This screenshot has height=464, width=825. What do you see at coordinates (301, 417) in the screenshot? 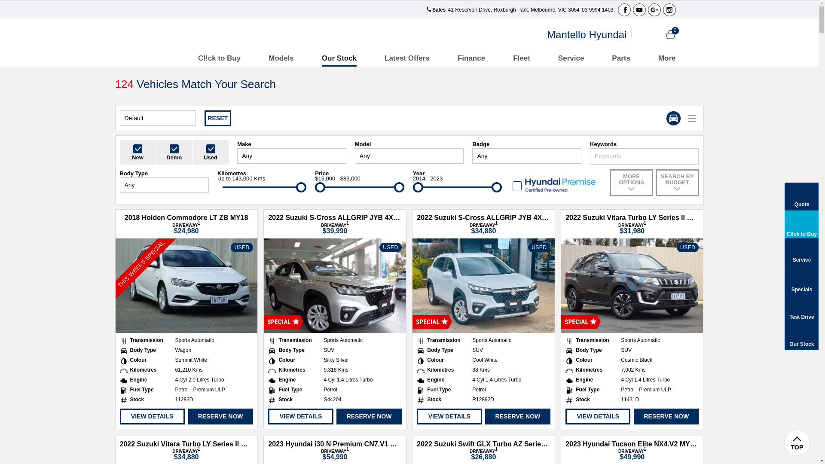
I see `VIEW DETAILS` at bounding box center [301, 417].